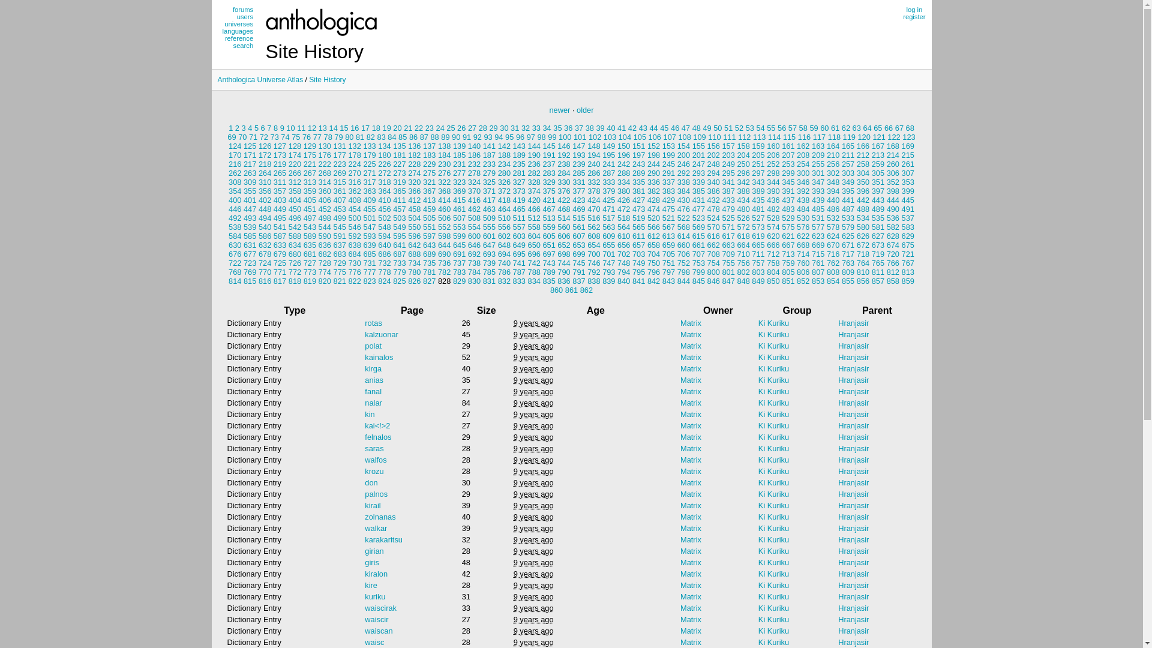  Describe the element at coordinates (714, 245) in the screenshot. I see `662` at that location.